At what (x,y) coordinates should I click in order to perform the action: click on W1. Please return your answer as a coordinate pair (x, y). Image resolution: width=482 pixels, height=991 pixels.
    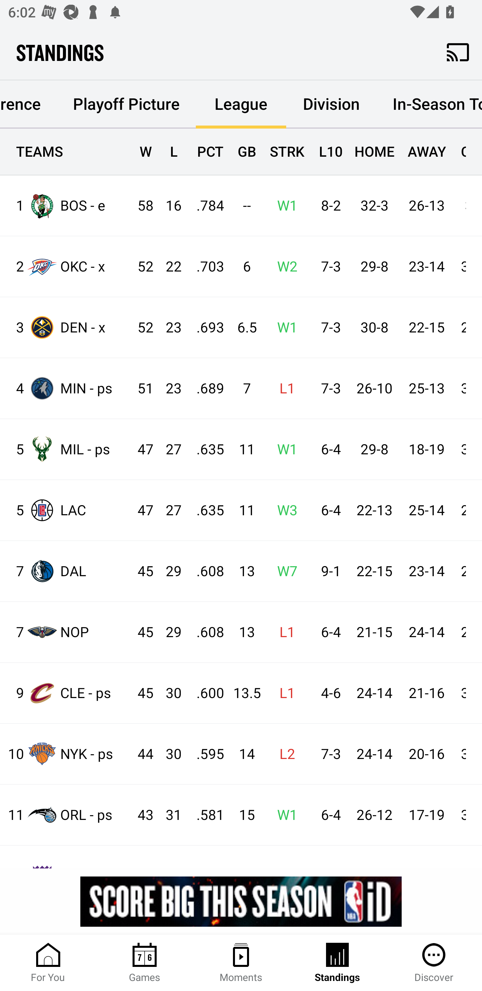
    Looking at the image, I should click on (284, 206).